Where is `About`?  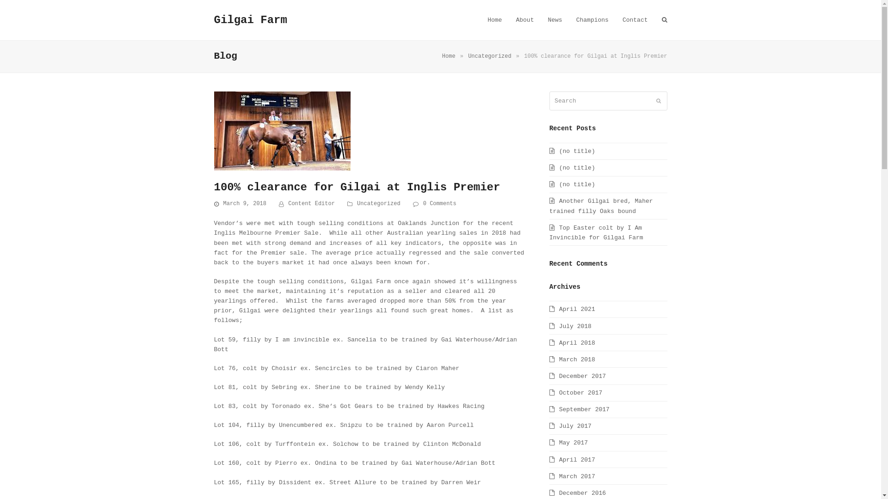
About is located at coordinates (524, 20).